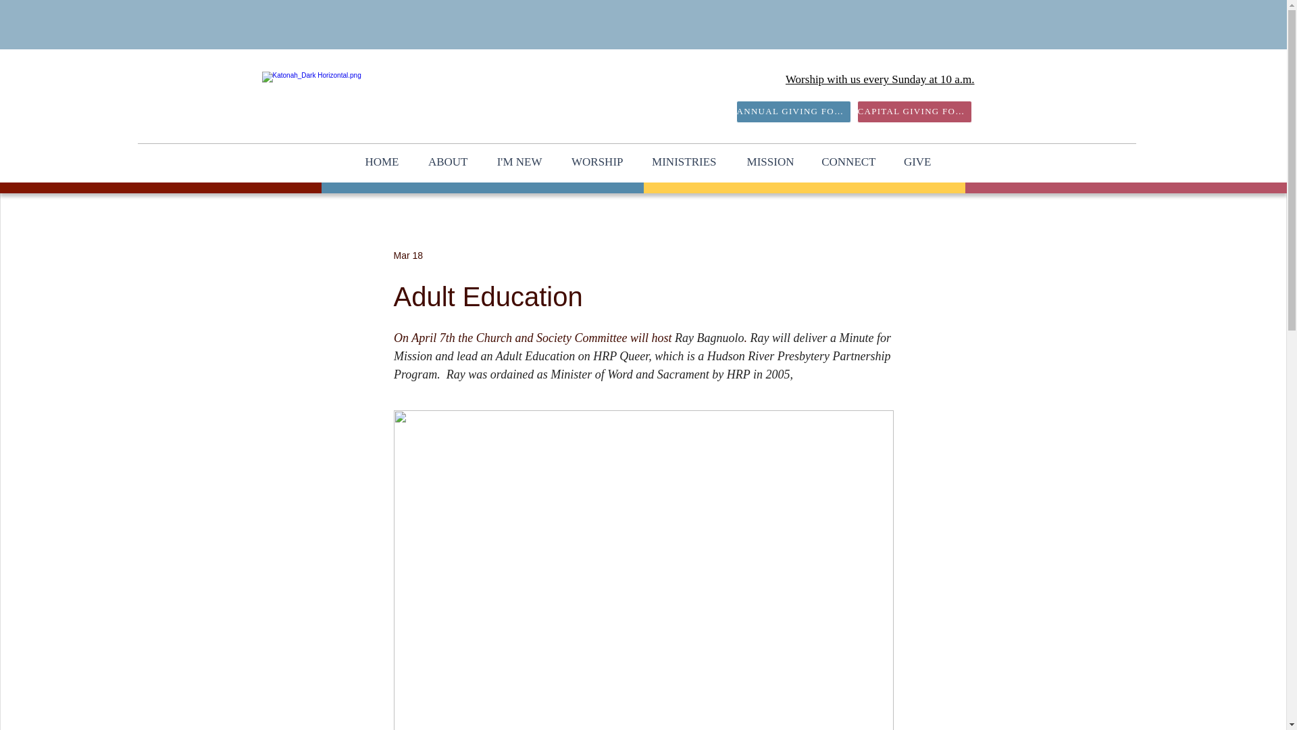 The image size is (1297, 730). What do you see at coordinates (680, 161) in the screenshot?
I see `MINISTRIES` at bounding box center [680, 161].